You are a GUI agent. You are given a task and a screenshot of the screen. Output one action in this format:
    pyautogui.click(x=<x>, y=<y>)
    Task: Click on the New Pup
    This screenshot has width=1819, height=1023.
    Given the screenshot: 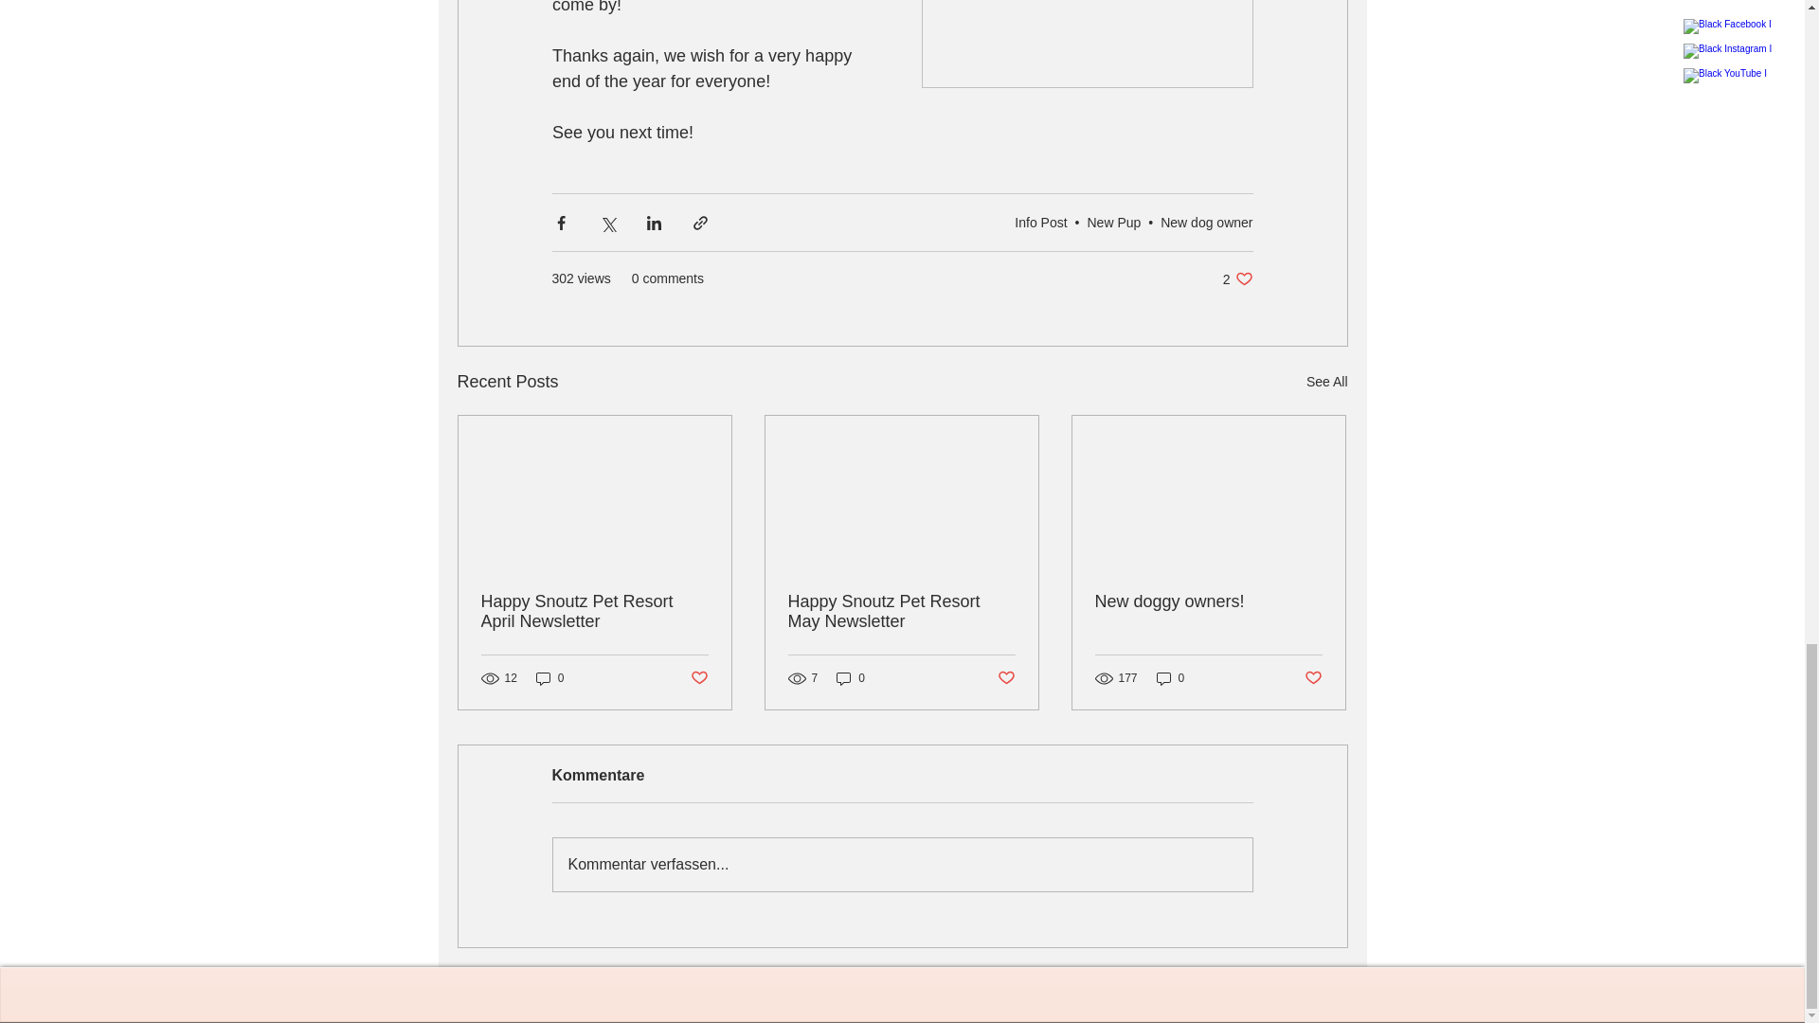 What is the action you would take?
    pyautogui.click(x=1114, y=221)
    